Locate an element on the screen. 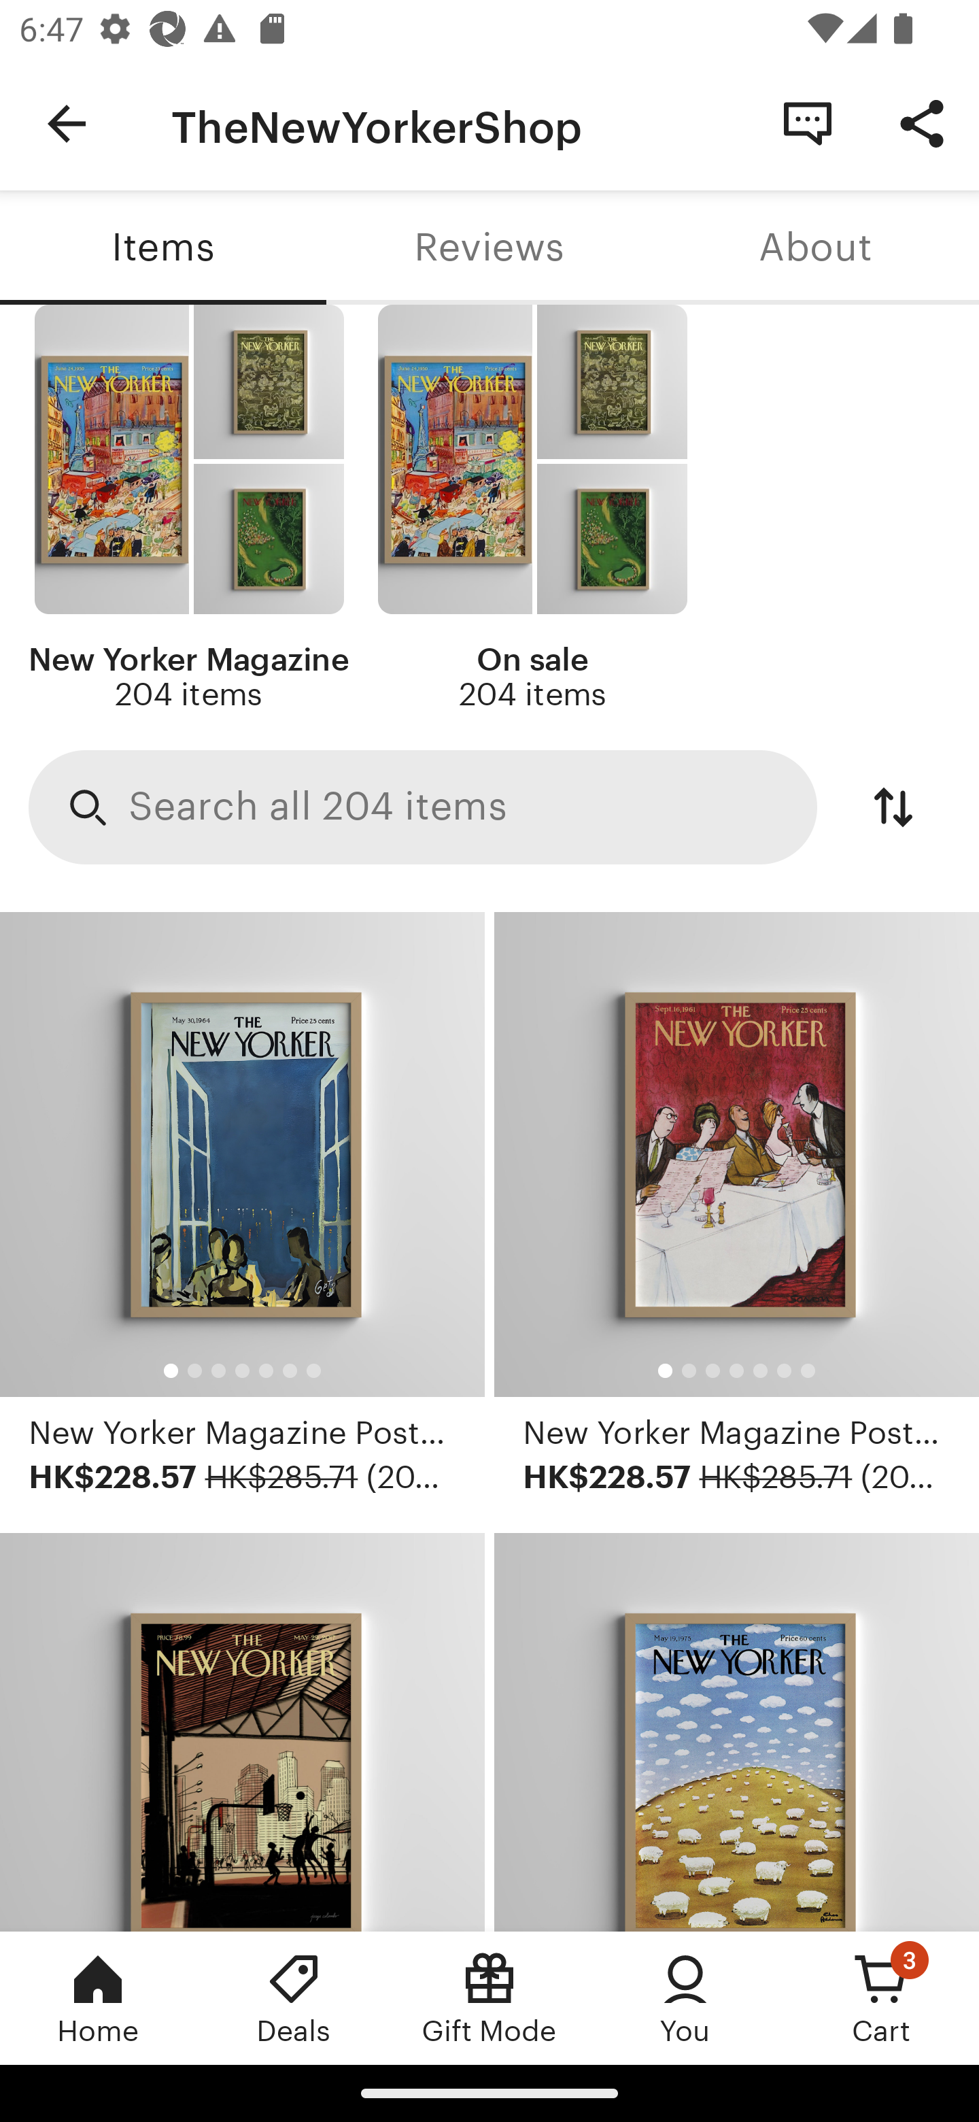 Image resolution: width=979 pixels, height=2122 pixels. Navigate up is located at coordinates (67, 124).